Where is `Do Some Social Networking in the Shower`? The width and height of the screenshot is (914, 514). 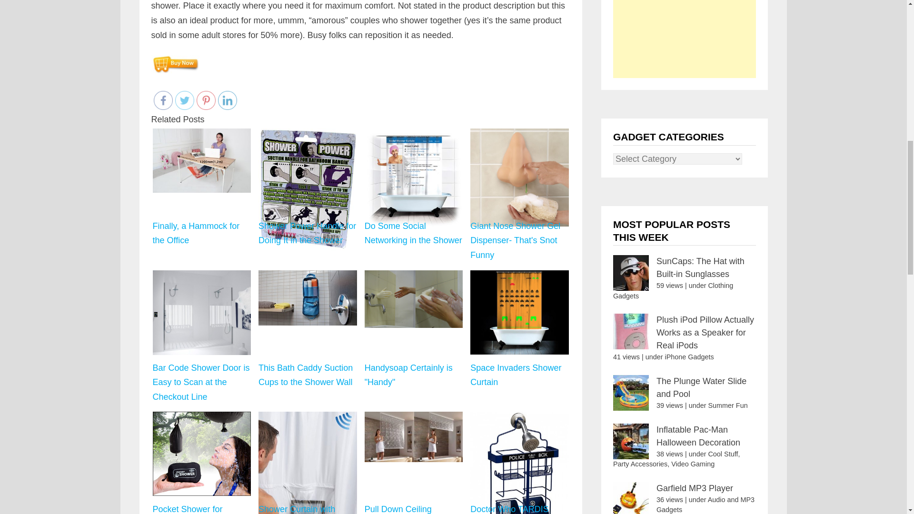 Do Some Social Networking in the Shower is located at coordinates (414, 178).